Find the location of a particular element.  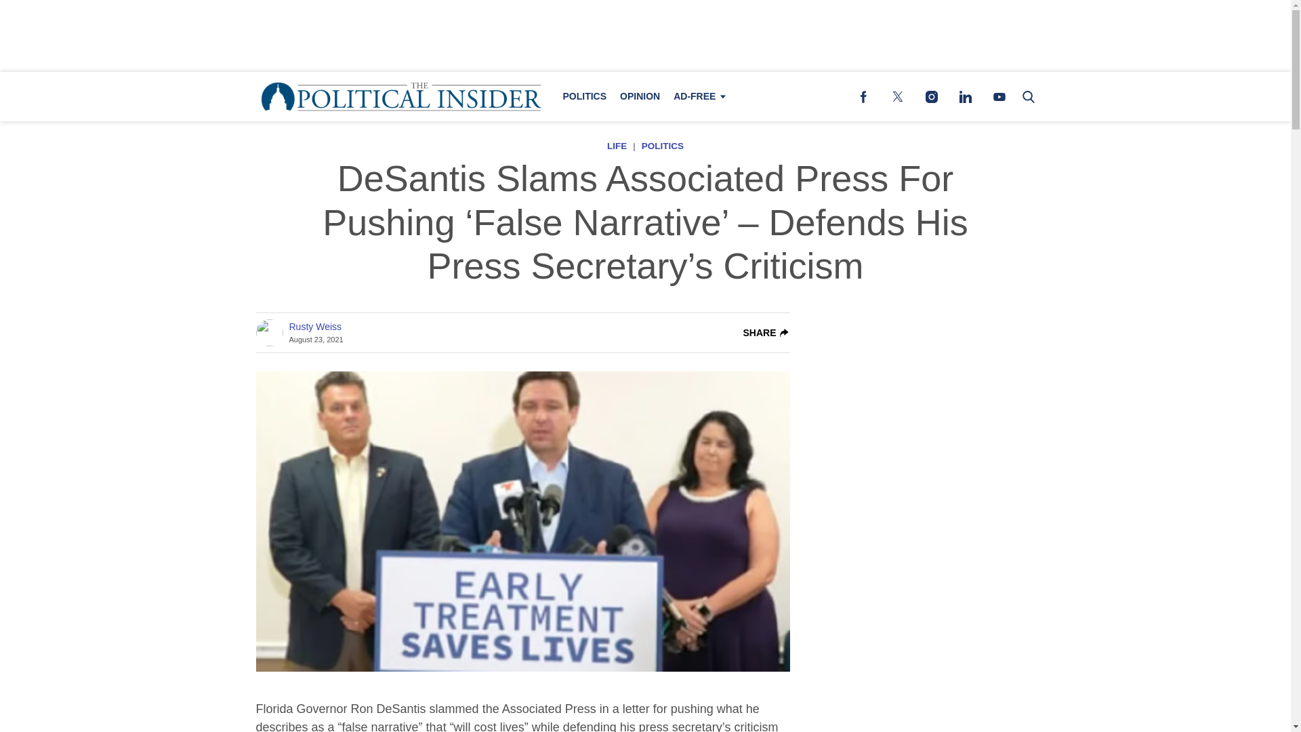

Subscribe to our YouTube channel is located at coordinates (999, 96).